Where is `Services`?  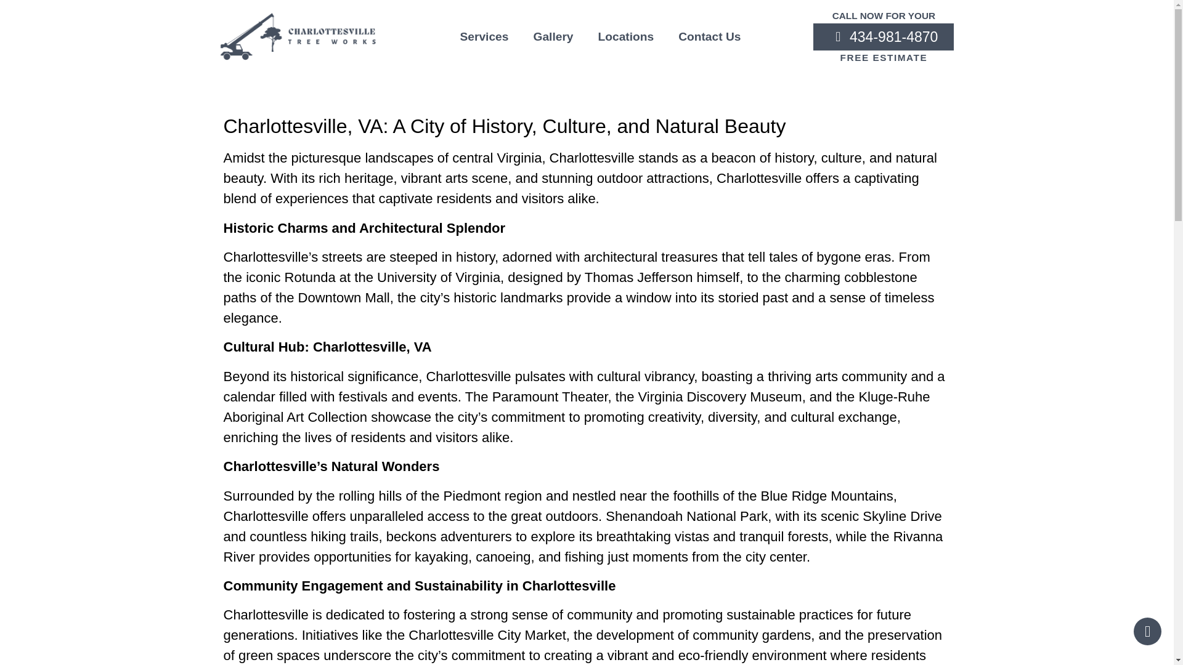 Services is located at coordinates (483, 37).